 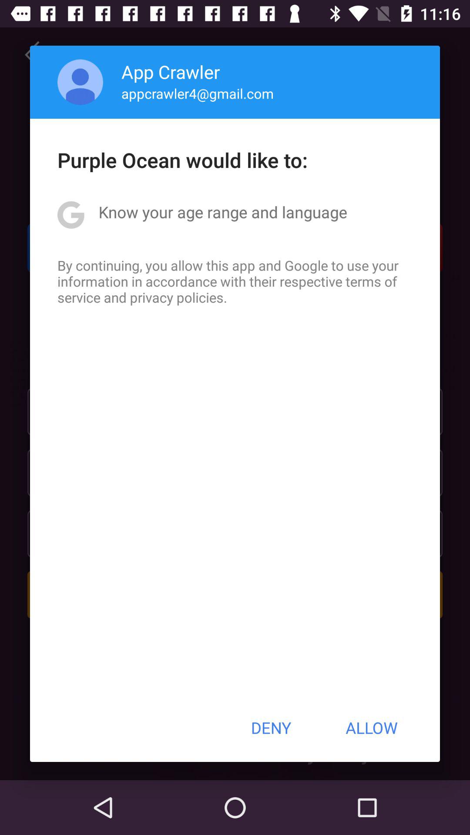 I want to click on flip until know your age icon, so click(x=223, y=212).